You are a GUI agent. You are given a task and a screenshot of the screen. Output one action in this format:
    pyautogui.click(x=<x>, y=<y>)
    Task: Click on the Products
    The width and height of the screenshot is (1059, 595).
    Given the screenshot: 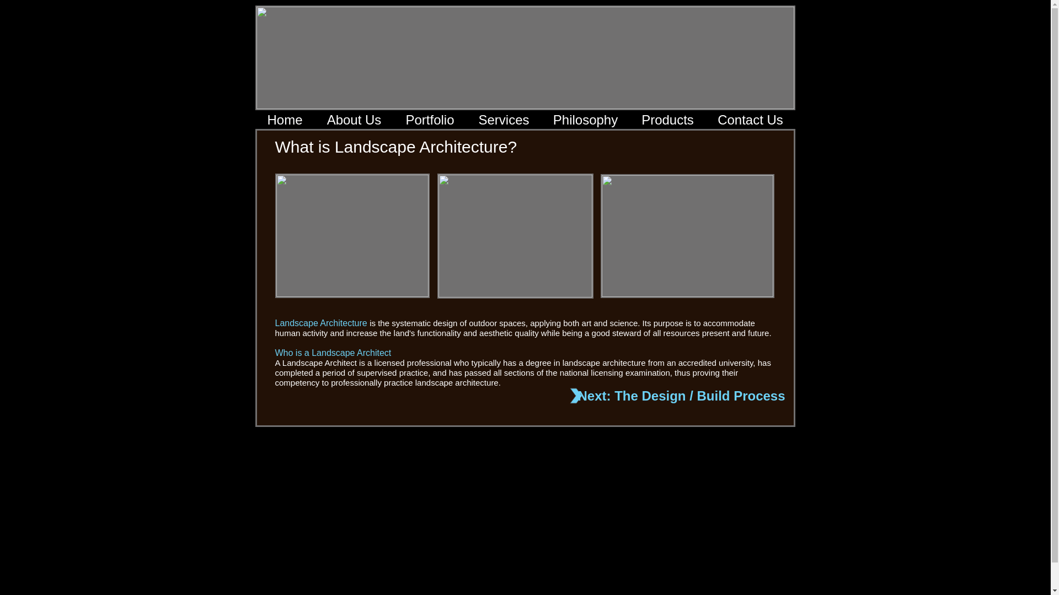 What is the action you would take?
    pyautogui.click(x=668, y=120)
    